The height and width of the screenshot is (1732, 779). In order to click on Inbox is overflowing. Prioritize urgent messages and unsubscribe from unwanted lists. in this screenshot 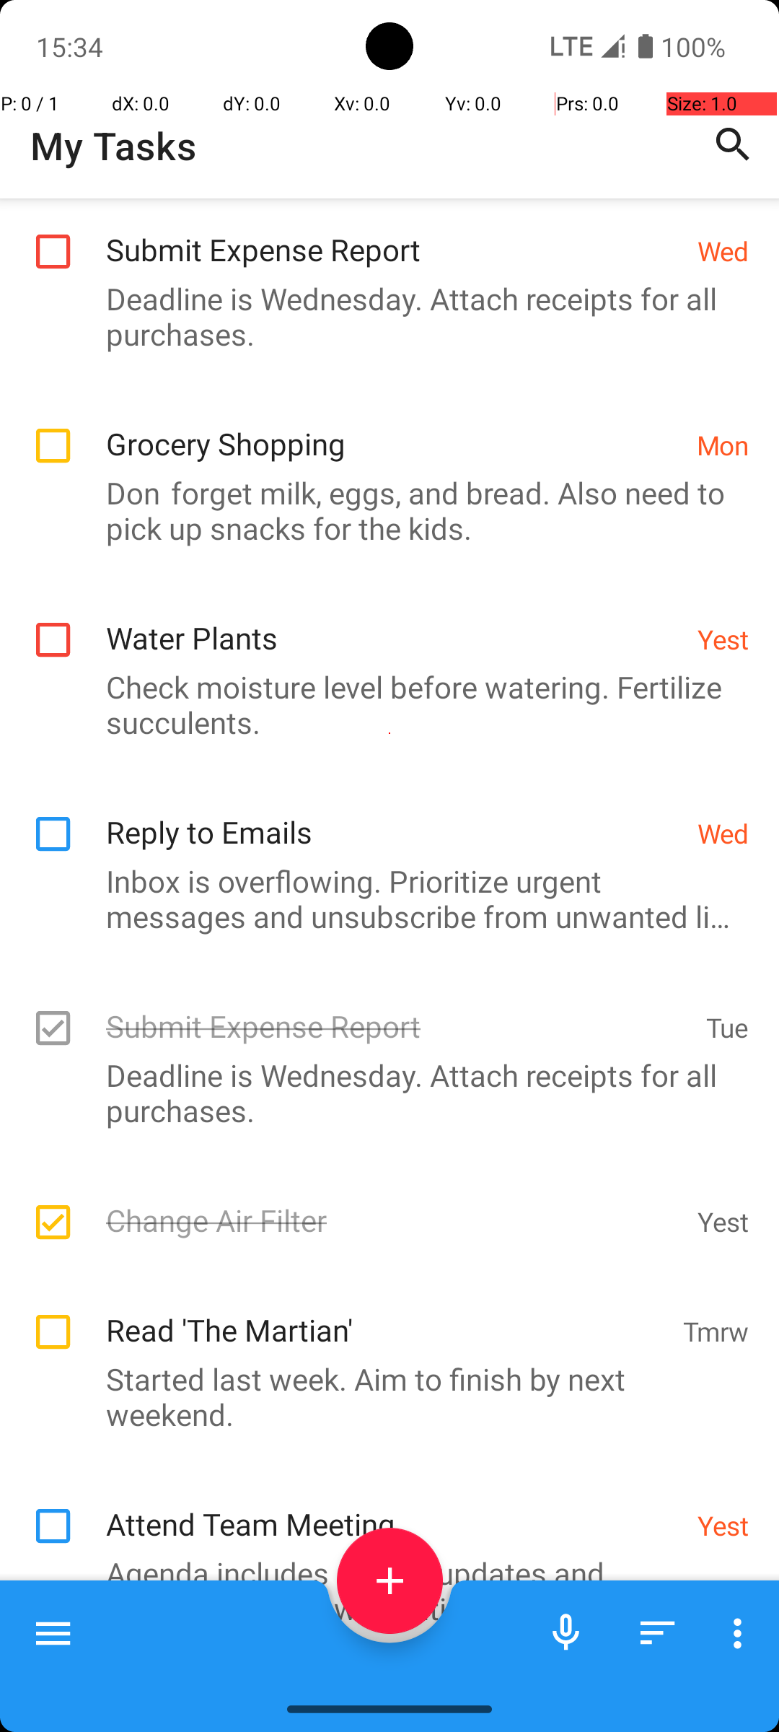, I will do `click(382, 898)`.